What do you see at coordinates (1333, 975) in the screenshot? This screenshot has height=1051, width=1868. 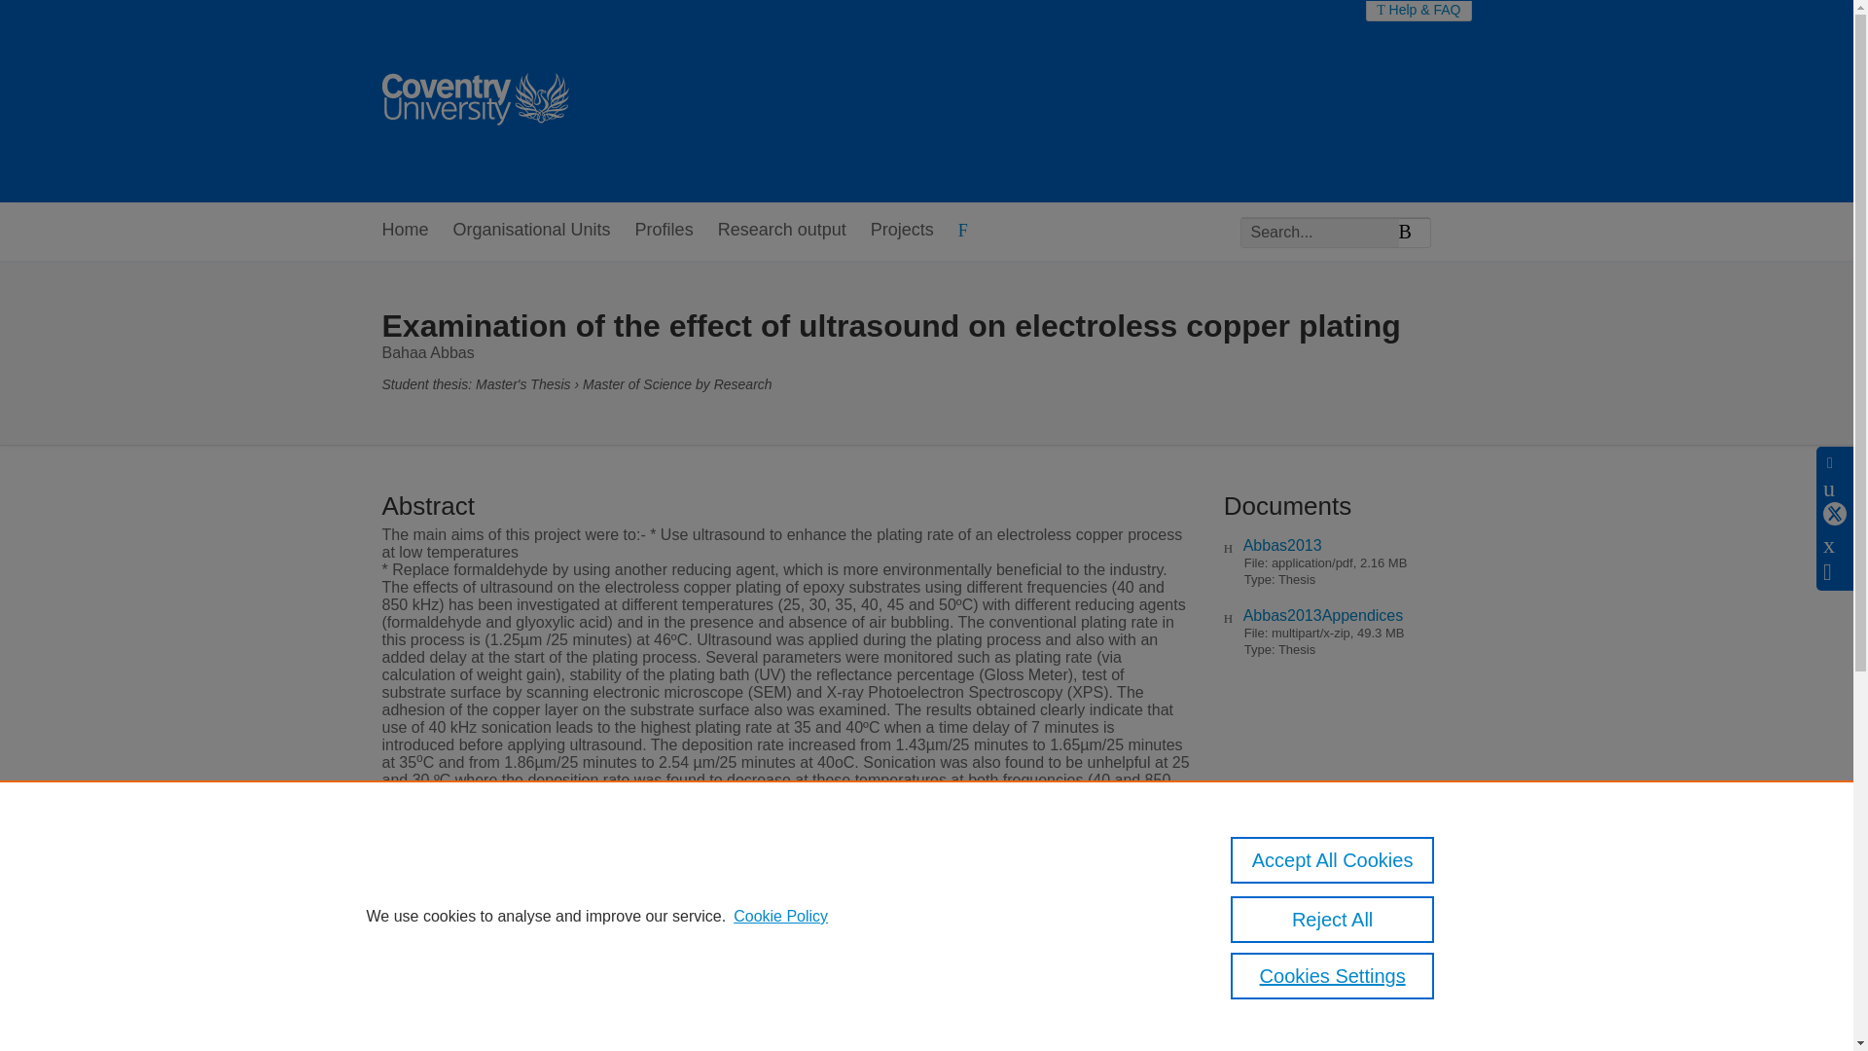 I see `Cookies Settings` at bounding box center [1333, 975].